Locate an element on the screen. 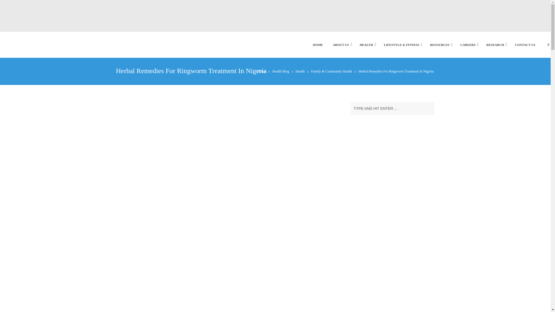 The width and height of the screenshot is (555, 312). CONTACT US is located at coordinates (525, 44).